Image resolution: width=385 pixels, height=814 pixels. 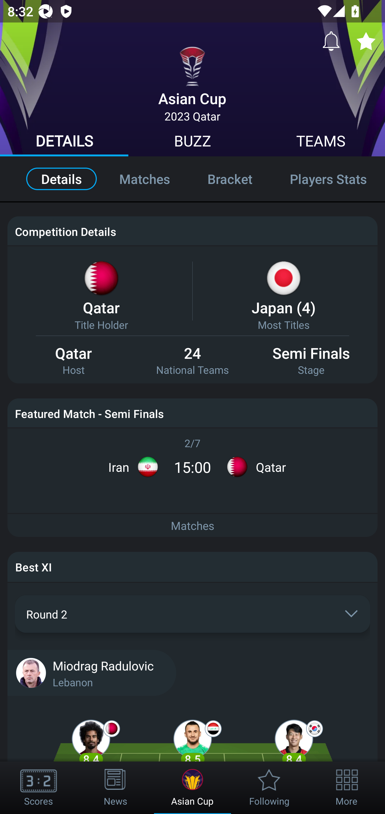 I want to click on Matches, so click(x=192, y=526).